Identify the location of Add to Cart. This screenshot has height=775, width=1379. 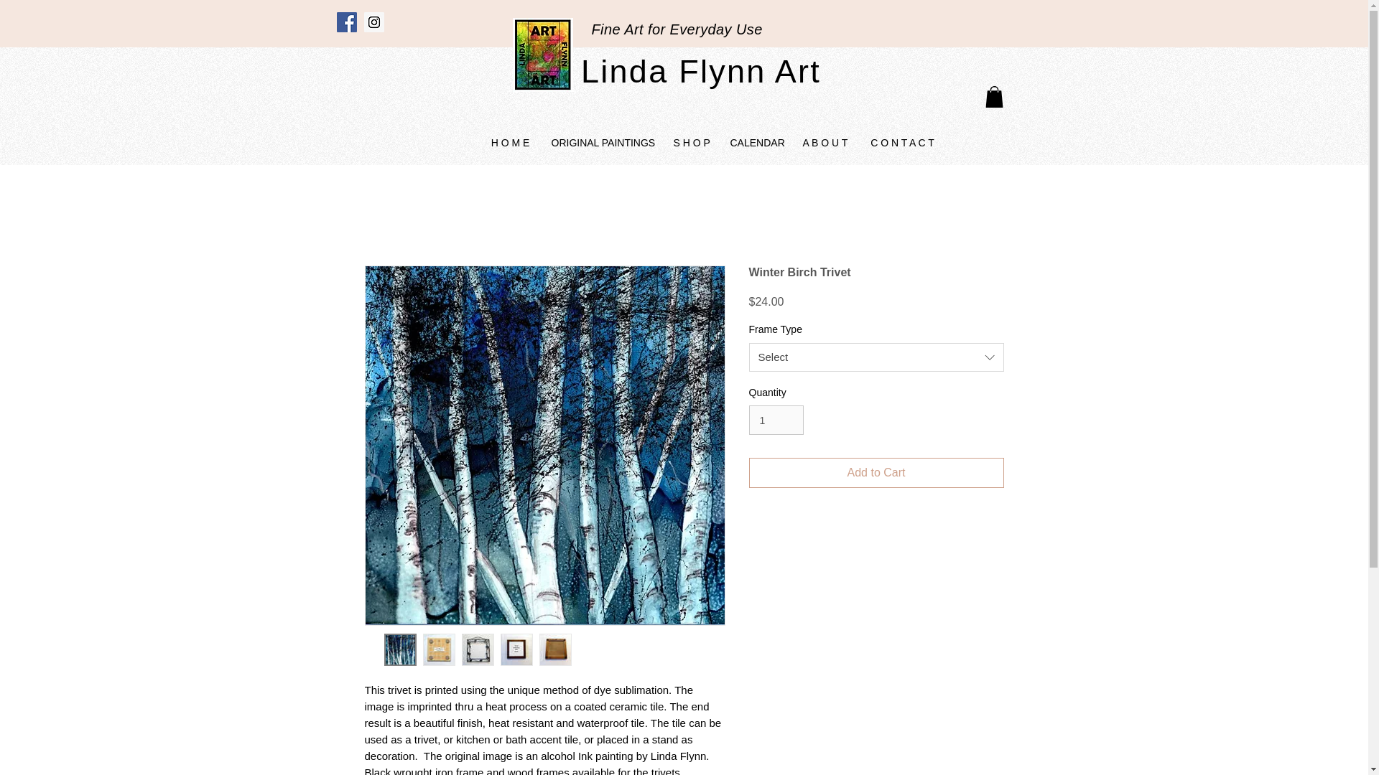
(876, 473).